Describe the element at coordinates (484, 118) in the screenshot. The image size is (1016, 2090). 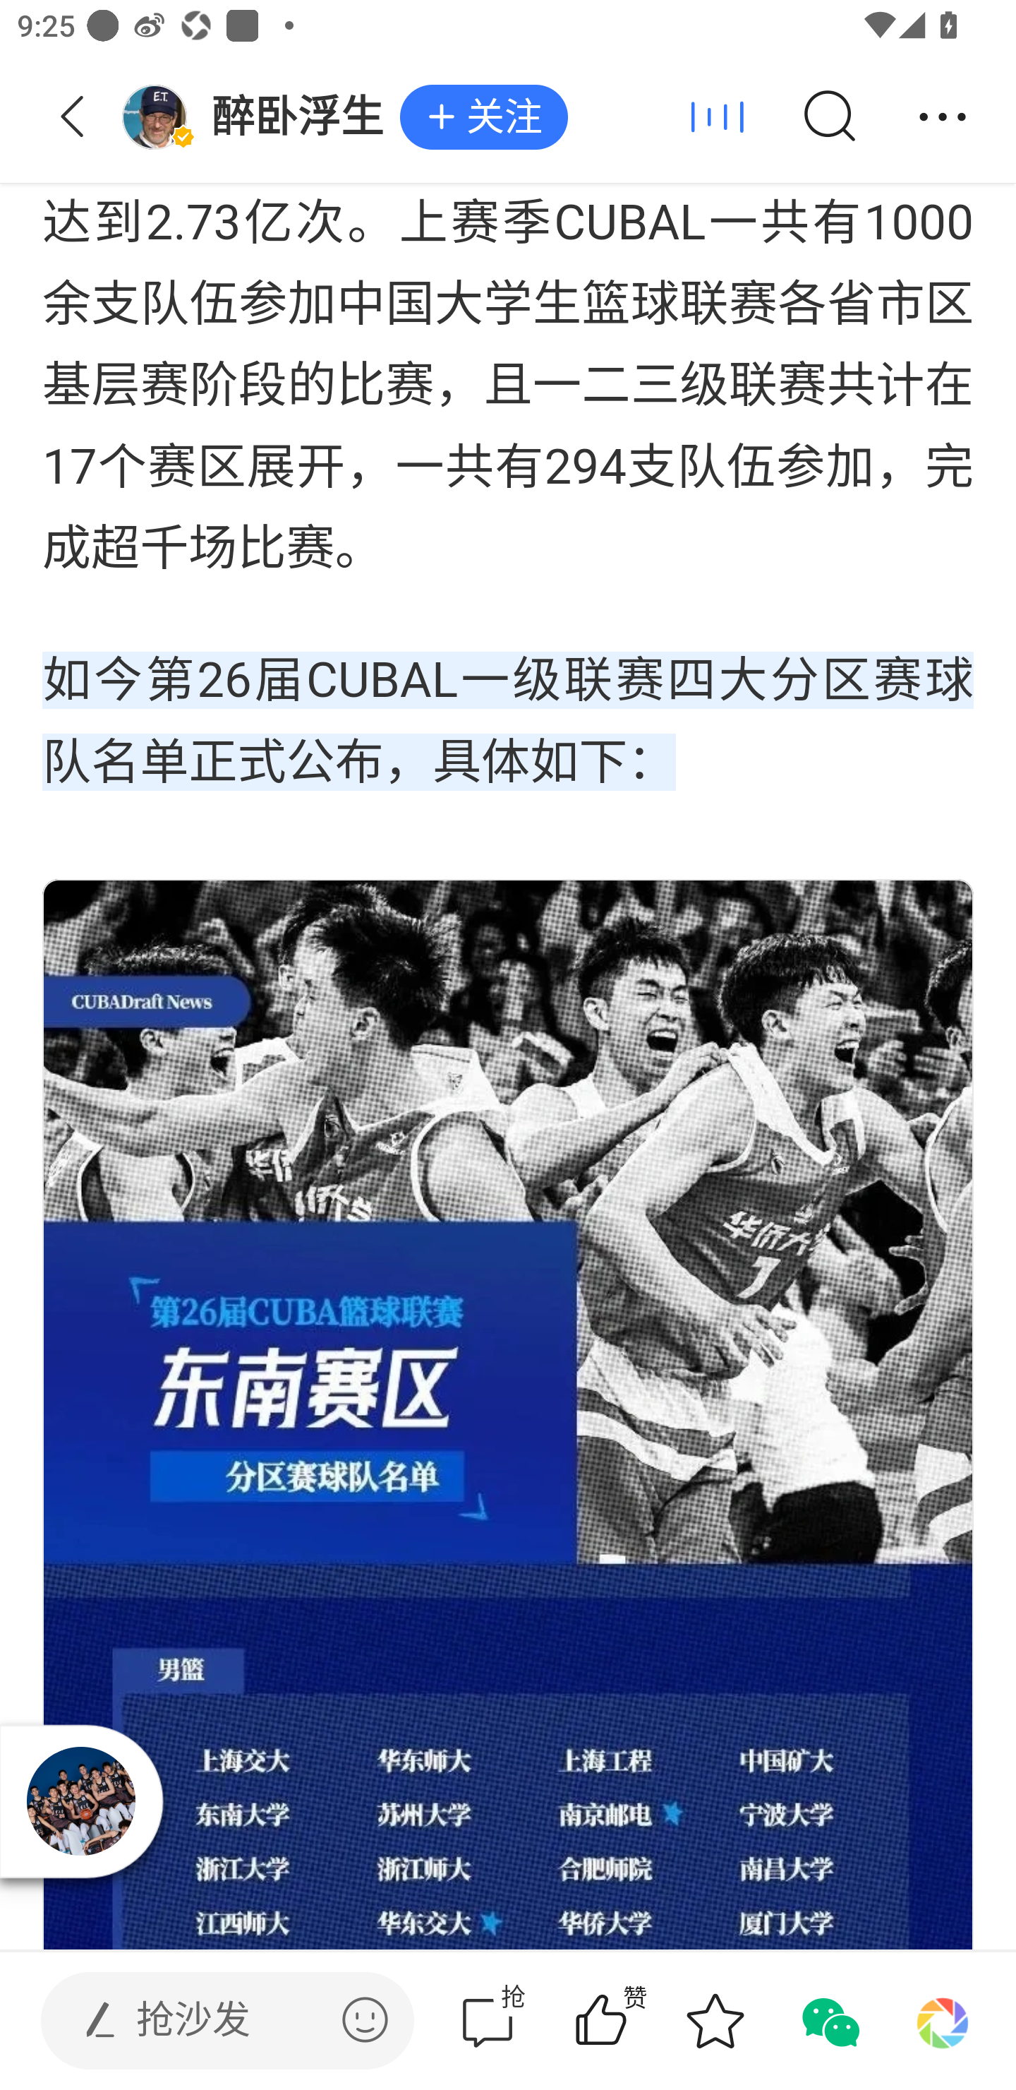
I see ` 关注` at that location.